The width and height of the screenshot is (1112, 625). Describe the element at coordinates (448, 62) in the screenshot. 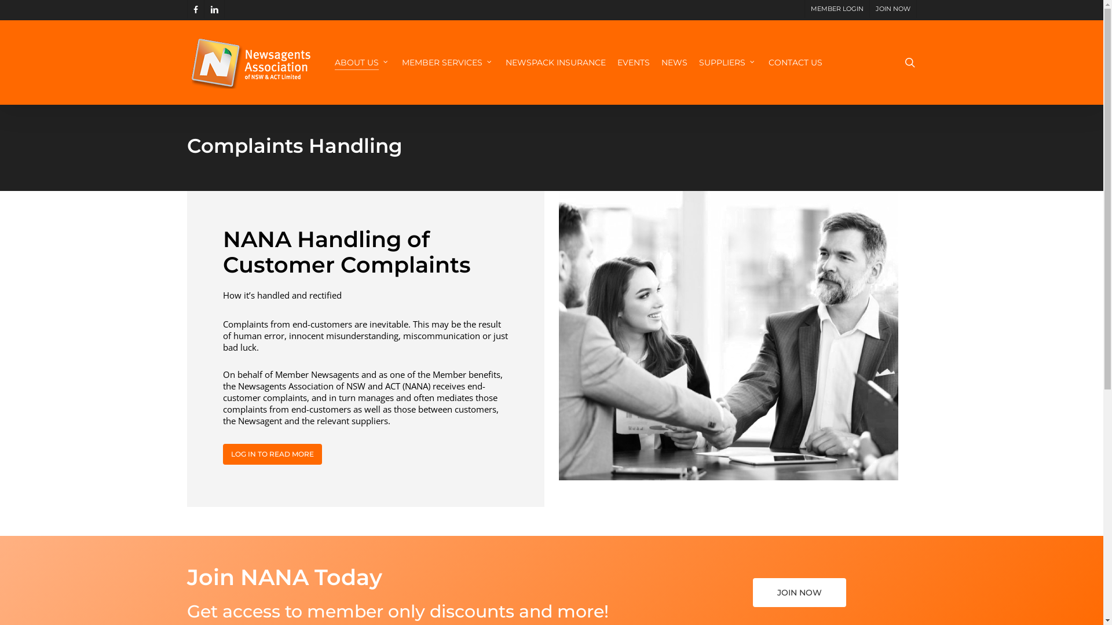

I see `MEMBER SERVICES` at that location.